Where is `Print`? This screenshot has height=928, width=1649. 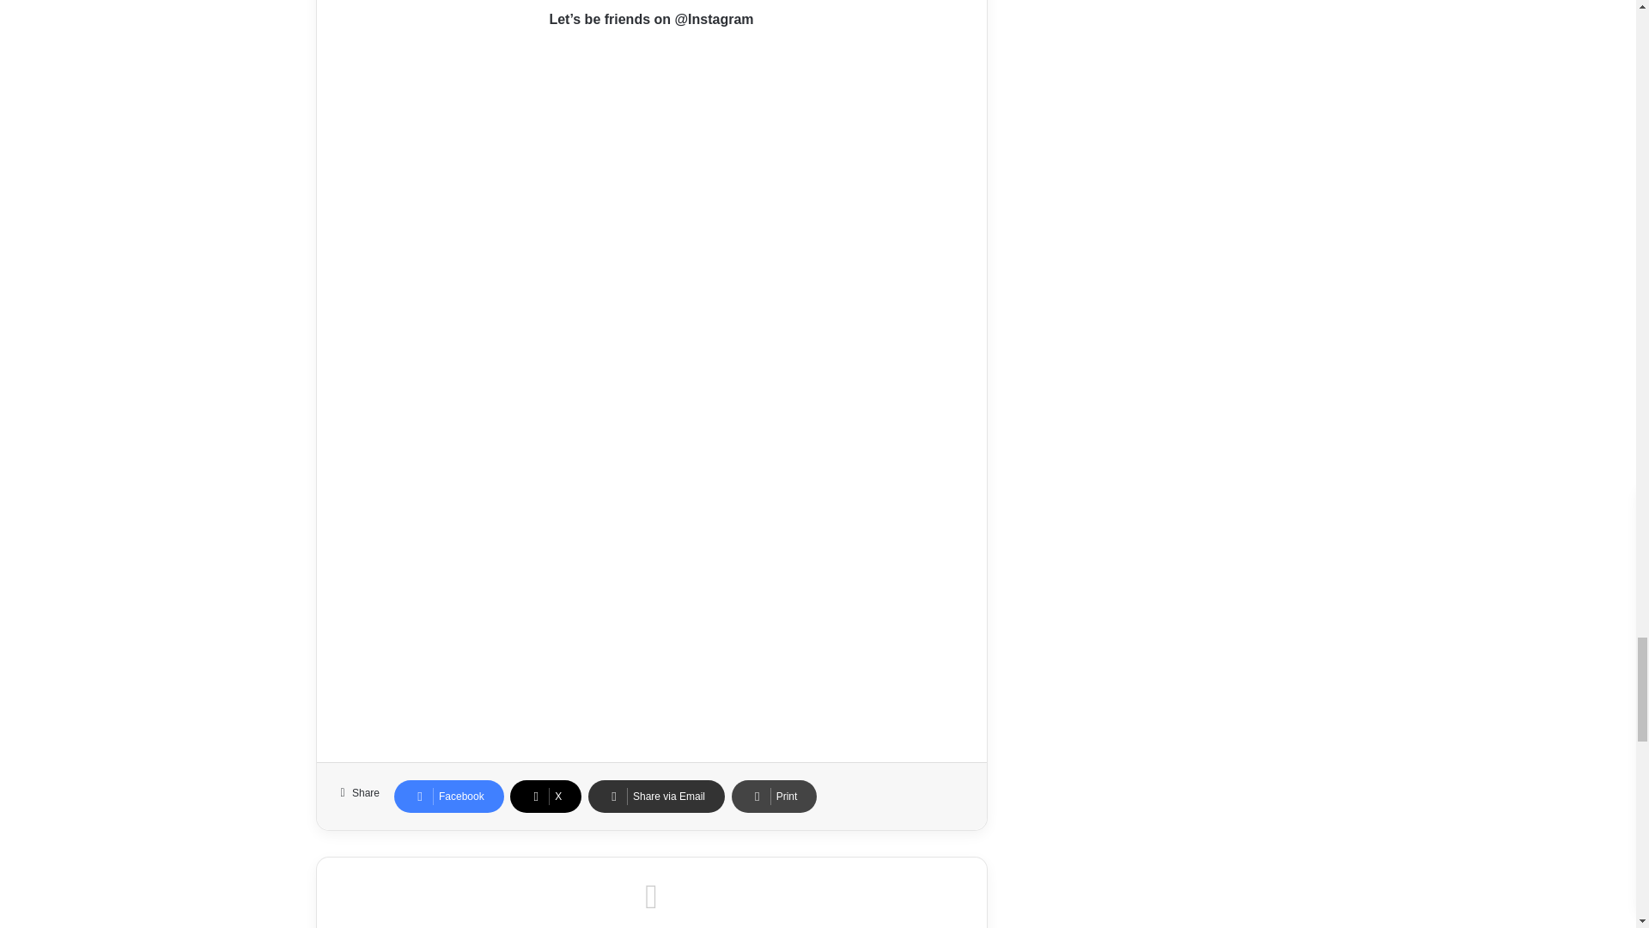 Print is located at coordinates (775, 797).